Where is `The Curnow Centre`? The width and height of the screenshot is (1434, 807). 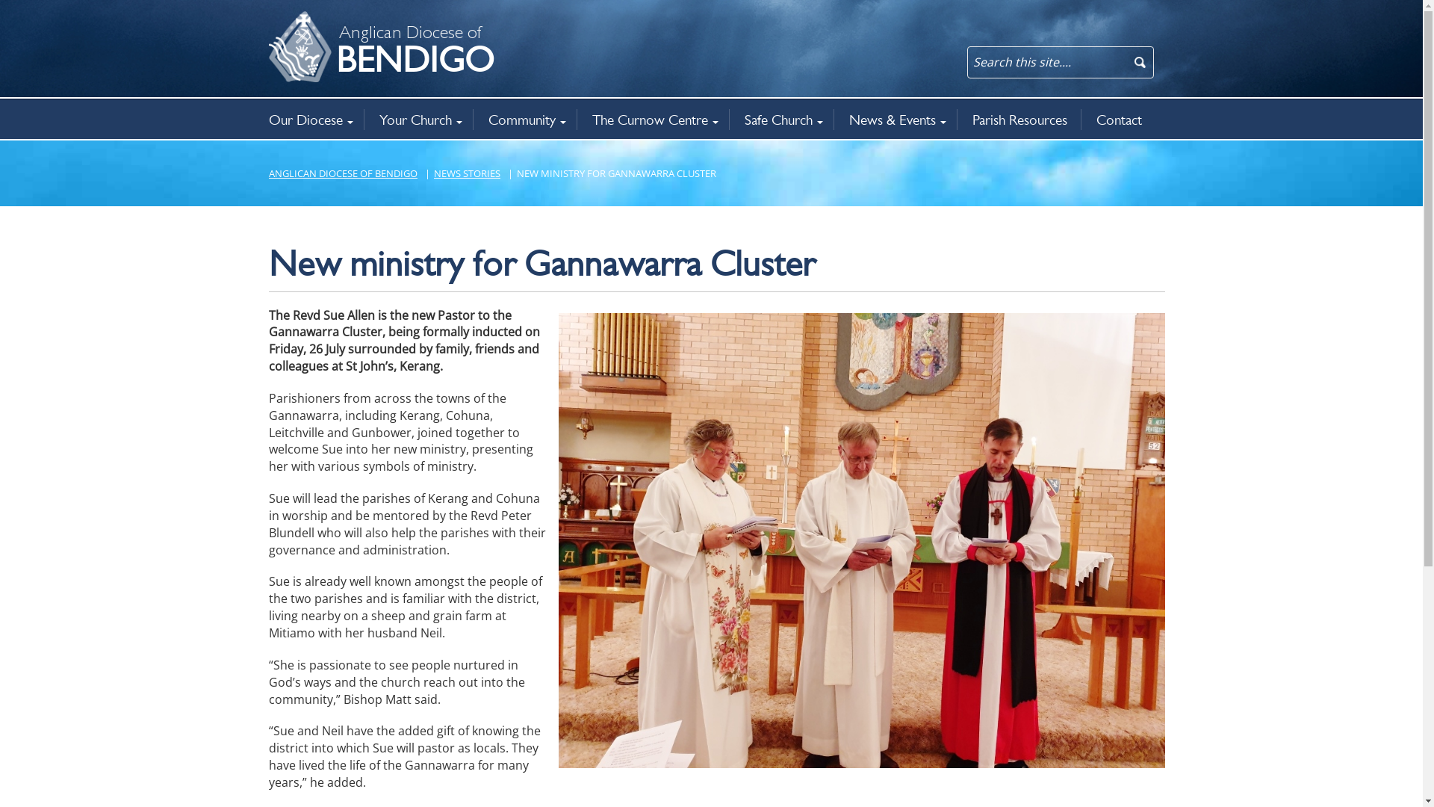
The Curnow Centre is located at coordinates (655, 120).